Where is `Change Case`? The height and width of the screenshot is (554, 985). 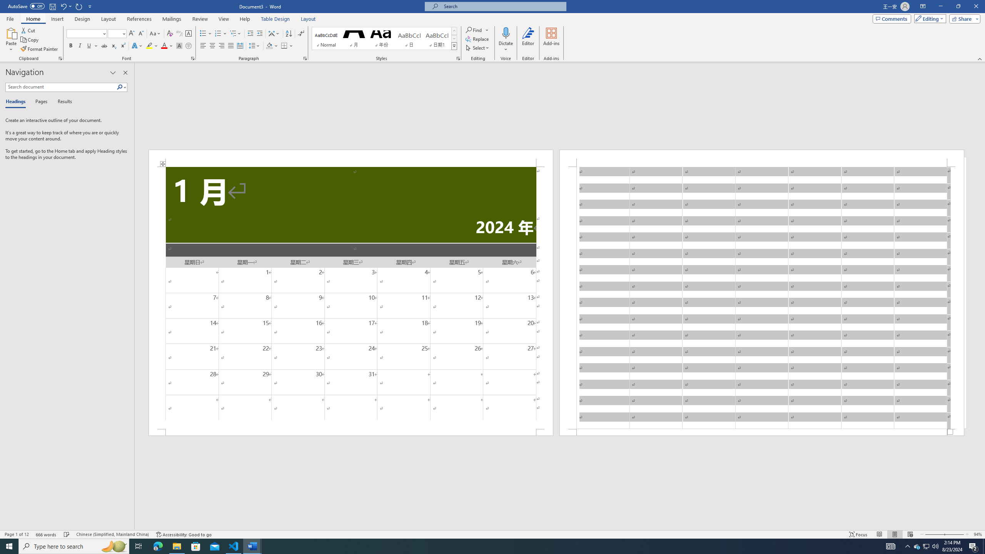 Change Case is located at coordinates (155, 34).